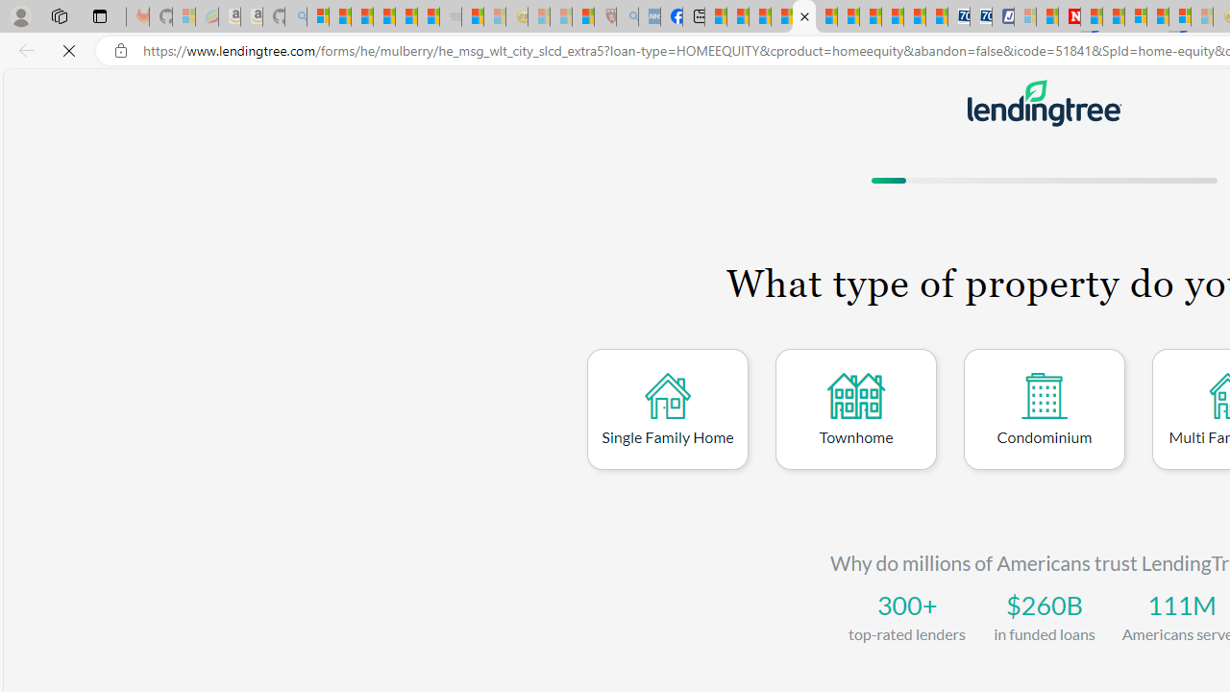 Image resolution: width=1230 pixels, height=692 pixels. What do you see at coordinates (317, 17) in the screenshot?
I see `Microsoft account | Privacy` at bounding box center [317, 17].